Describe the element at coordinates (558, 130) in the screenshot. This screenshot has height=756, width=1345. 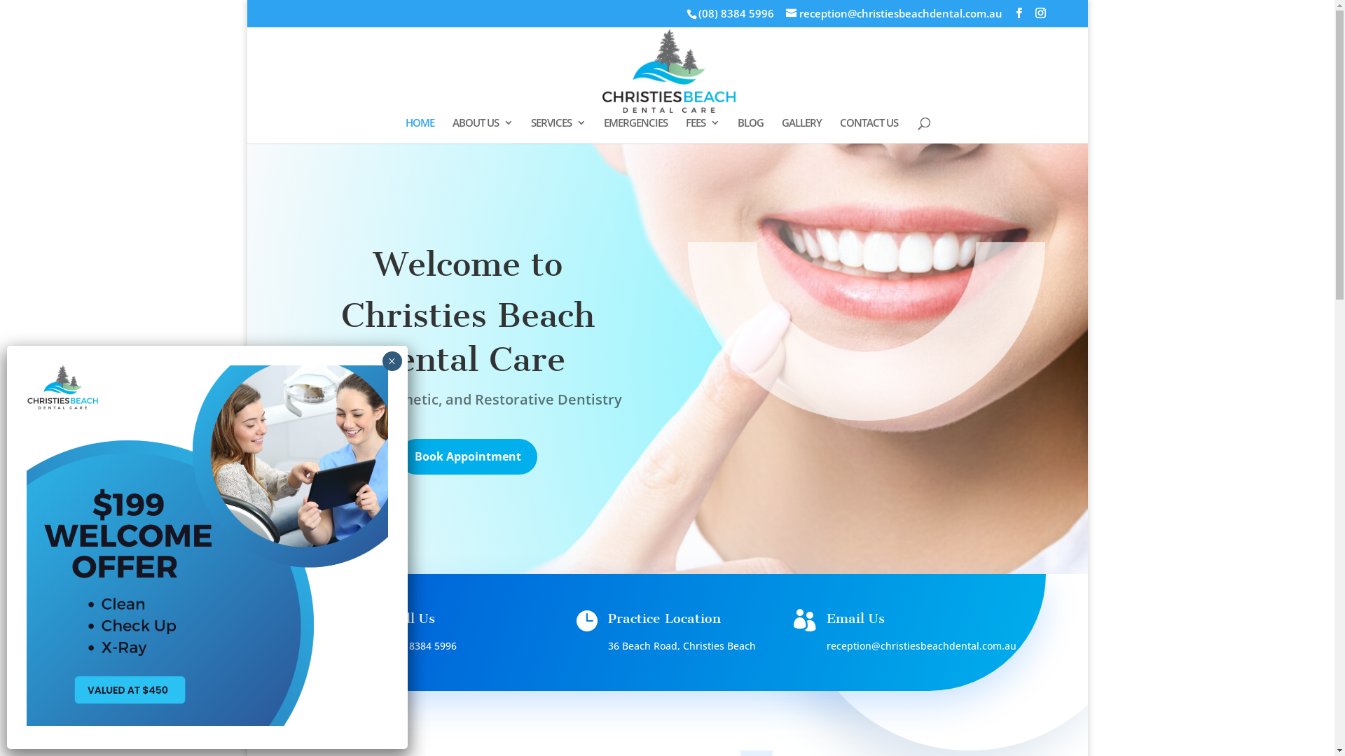
I see `SERVICES` at that location.